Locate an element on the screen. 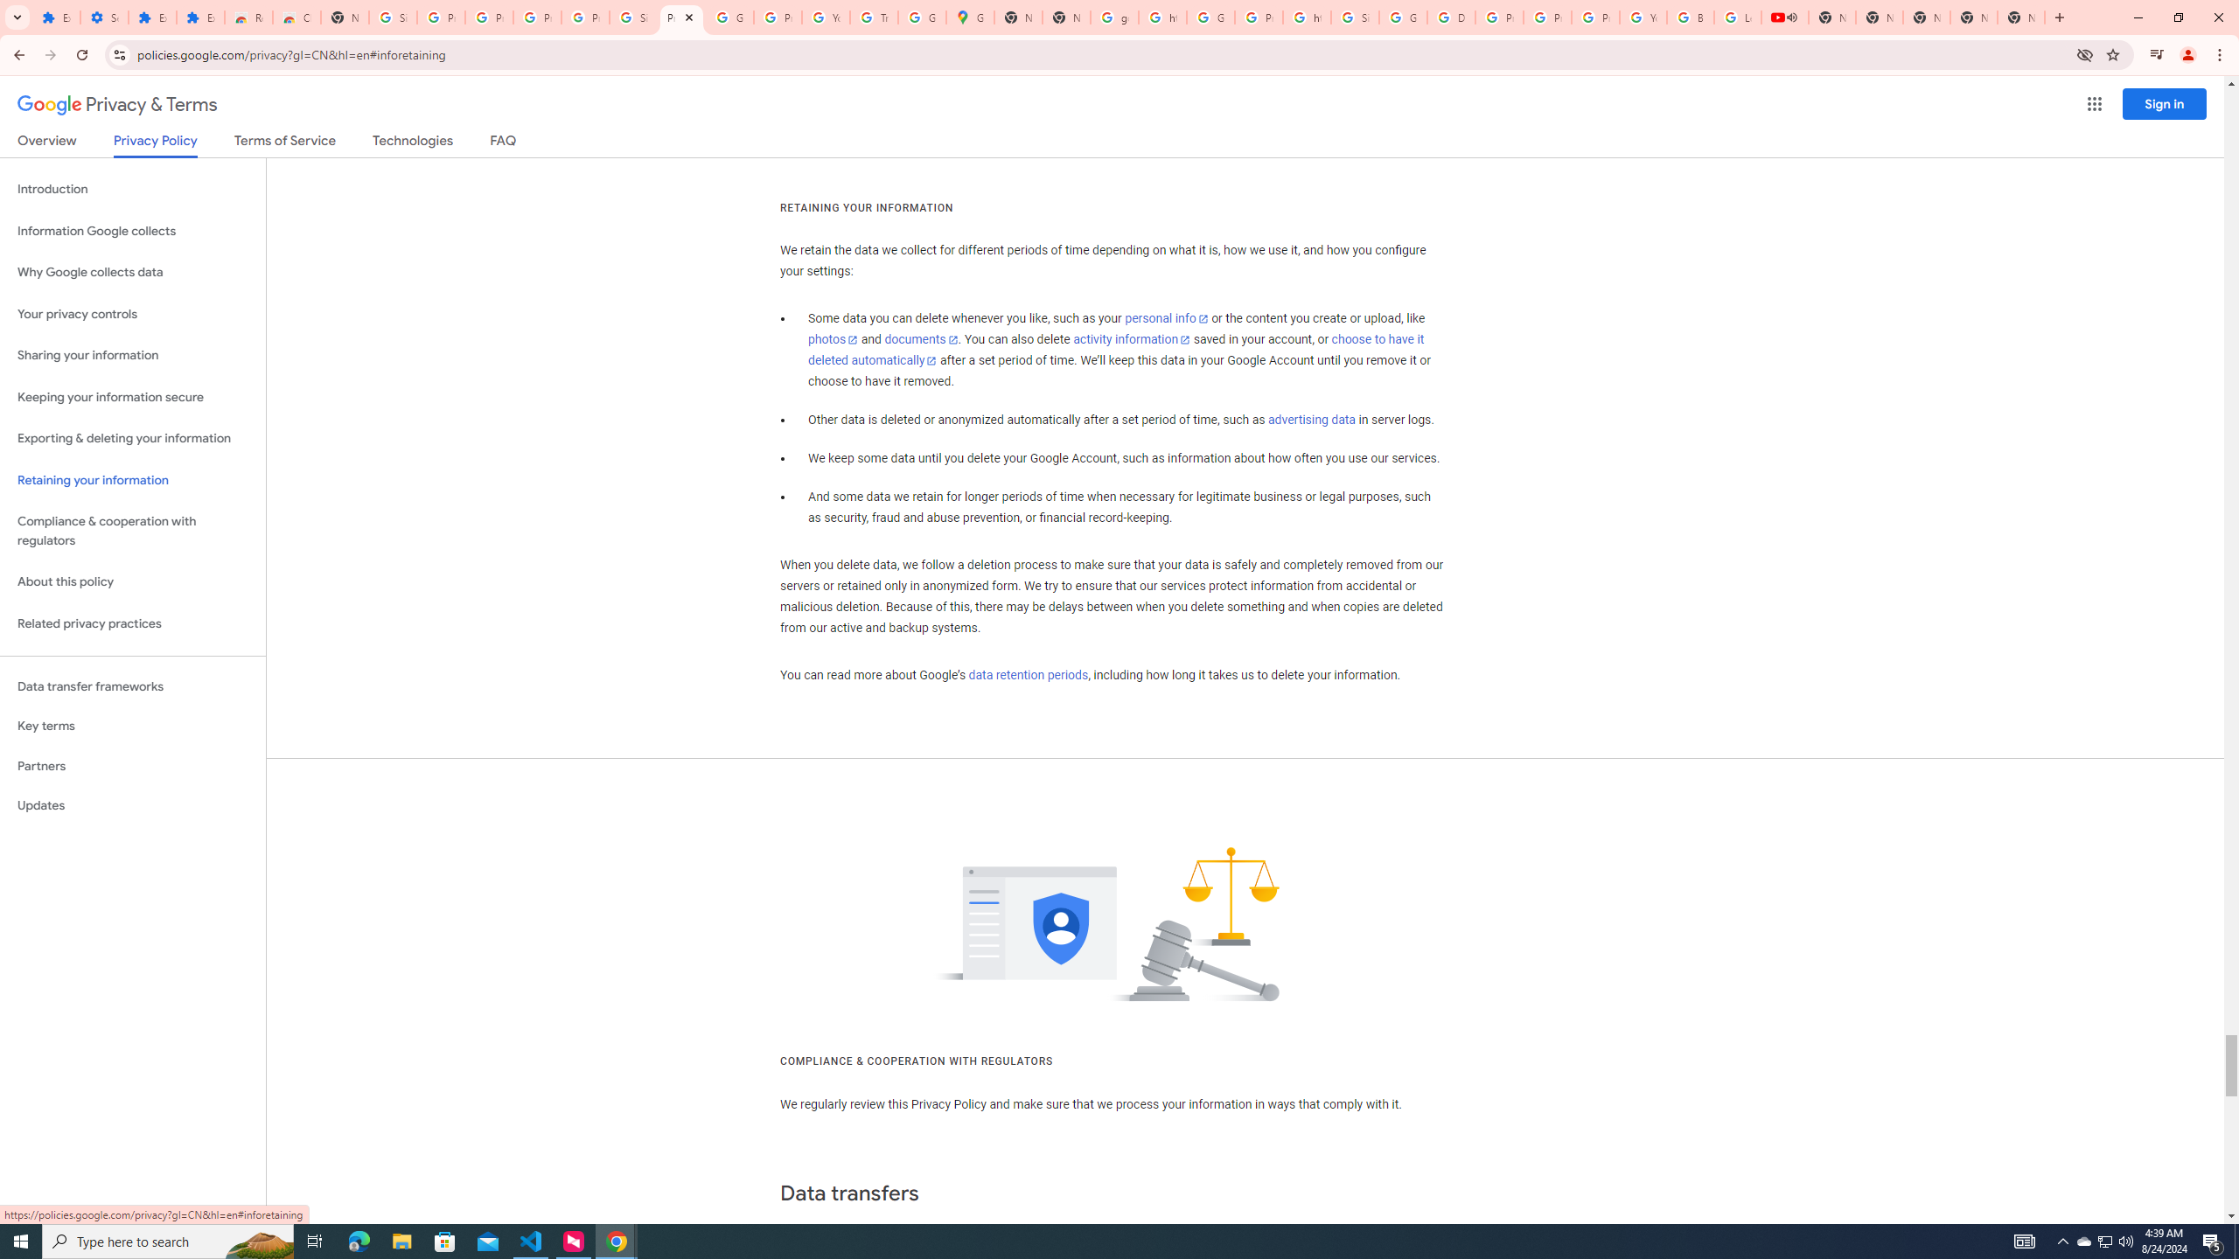  New Tab is located at coordinates (1066, 17).